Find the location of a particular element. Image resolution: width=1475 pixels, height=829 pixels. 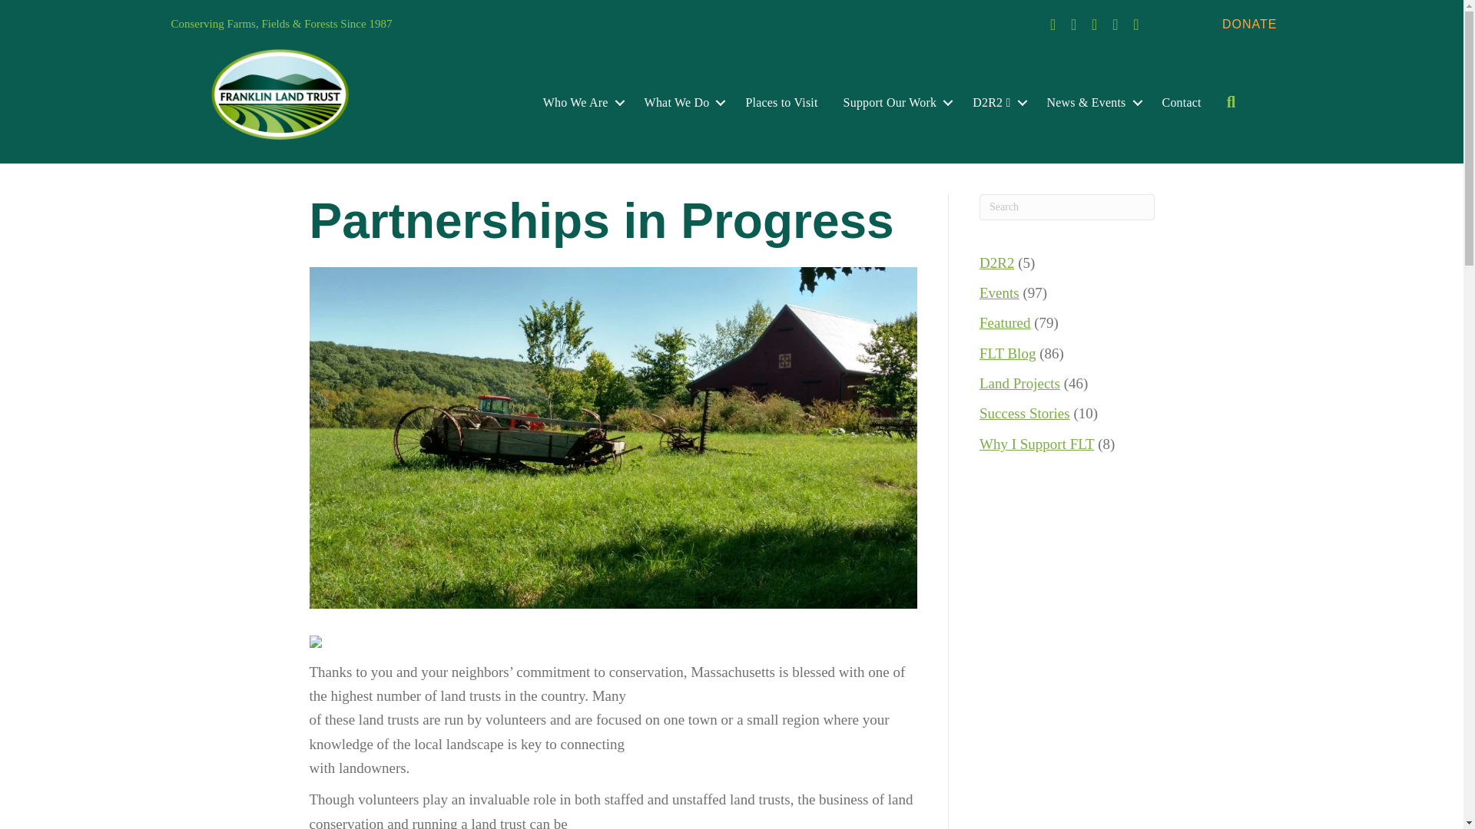

Places to Visit is located at coordinates (781, 103).